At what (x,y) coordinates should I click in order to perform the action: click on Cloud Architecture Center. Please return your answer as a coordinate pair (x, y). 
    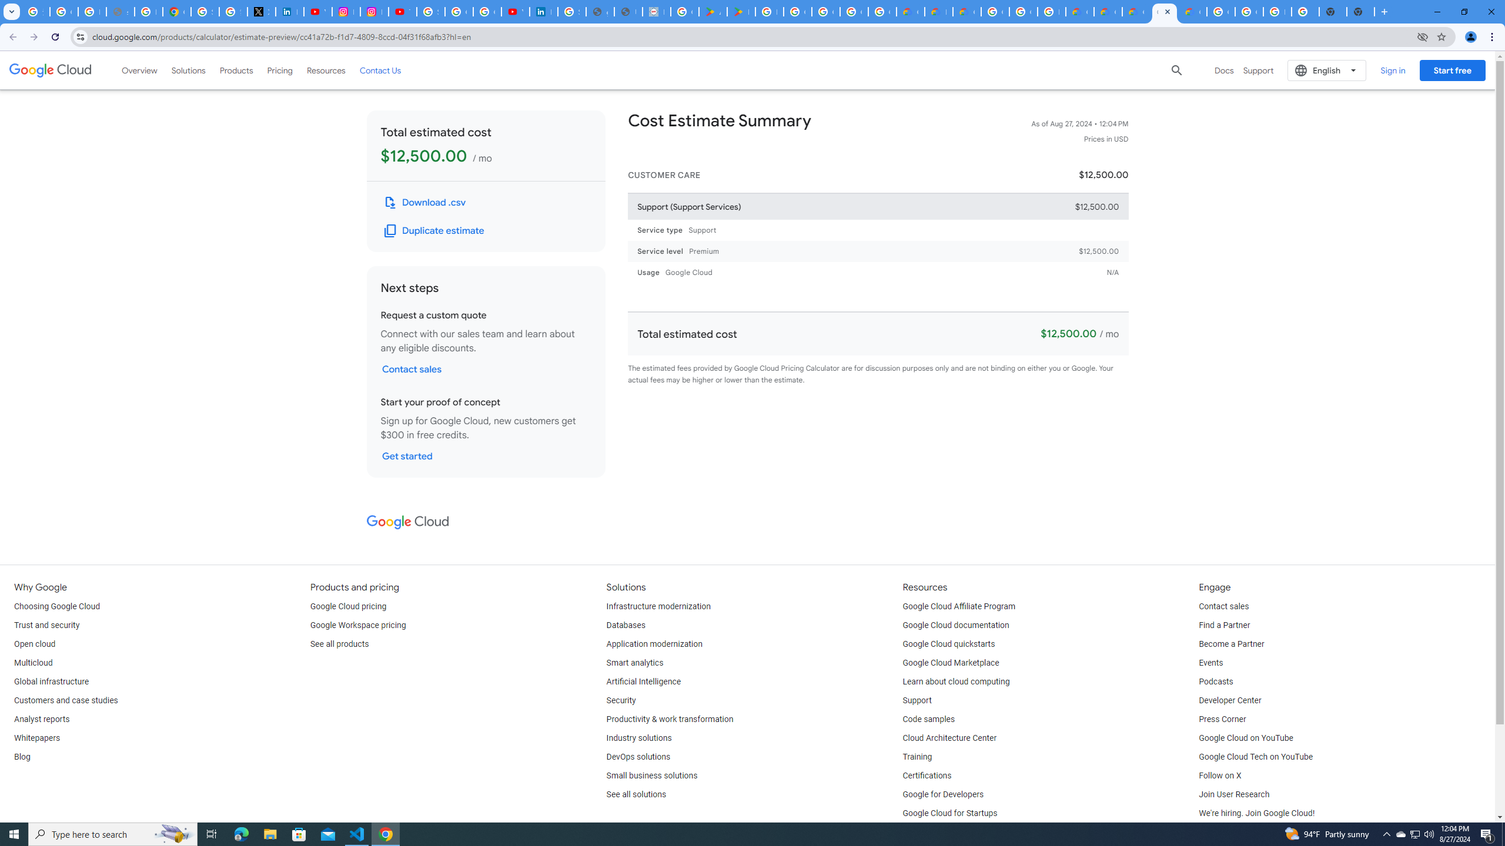
    Looking at the image, I should click on (949, 738).